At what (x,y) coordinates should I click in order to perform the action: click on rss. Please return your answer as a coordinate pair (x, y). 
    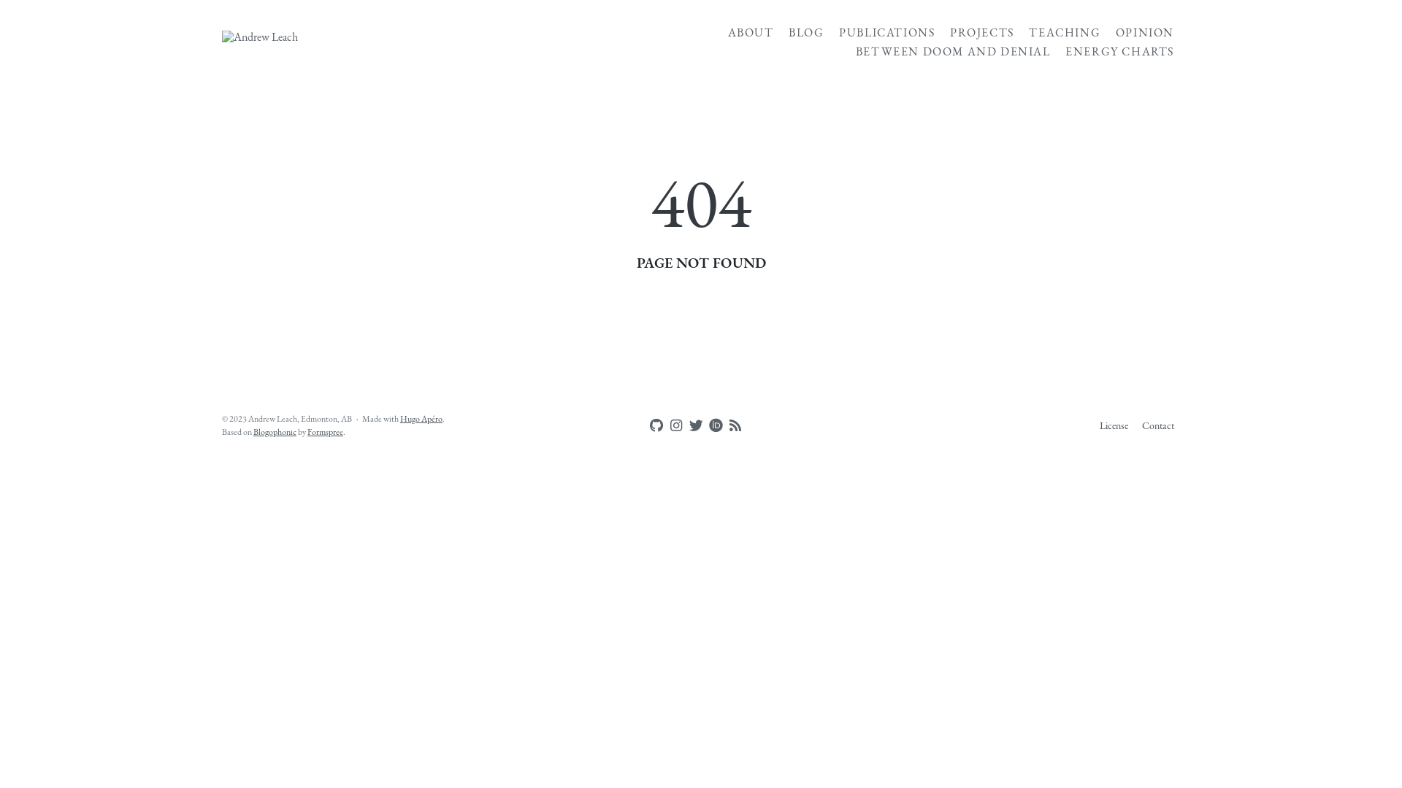
    Looking at the image, I should click on (732, 425).